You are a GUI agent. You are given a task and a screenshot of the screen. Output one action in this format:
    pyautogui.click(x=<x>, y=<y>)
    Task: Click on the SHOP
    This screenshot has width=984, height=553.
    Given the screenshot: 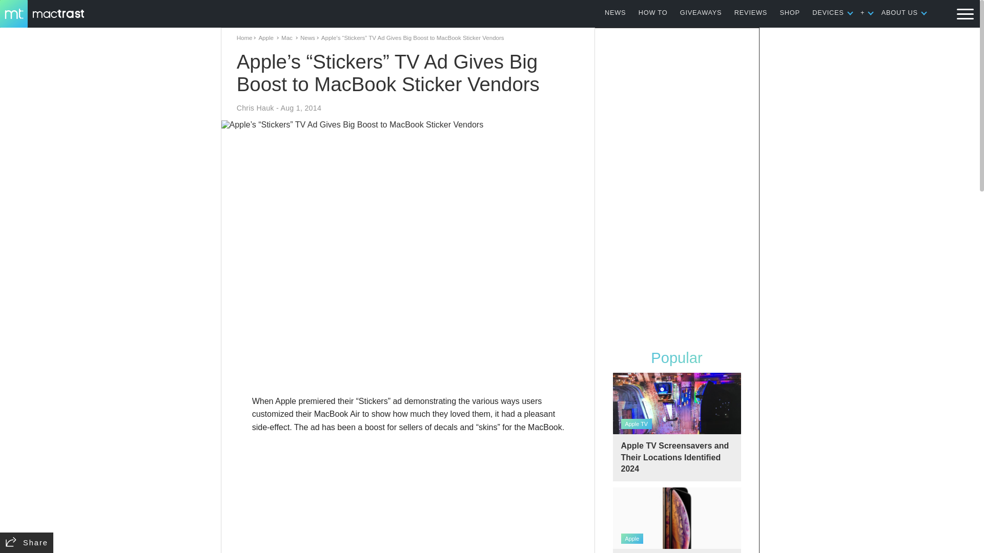 What is the action you would take?
    pyautogui.click(x=790, y=12)
    